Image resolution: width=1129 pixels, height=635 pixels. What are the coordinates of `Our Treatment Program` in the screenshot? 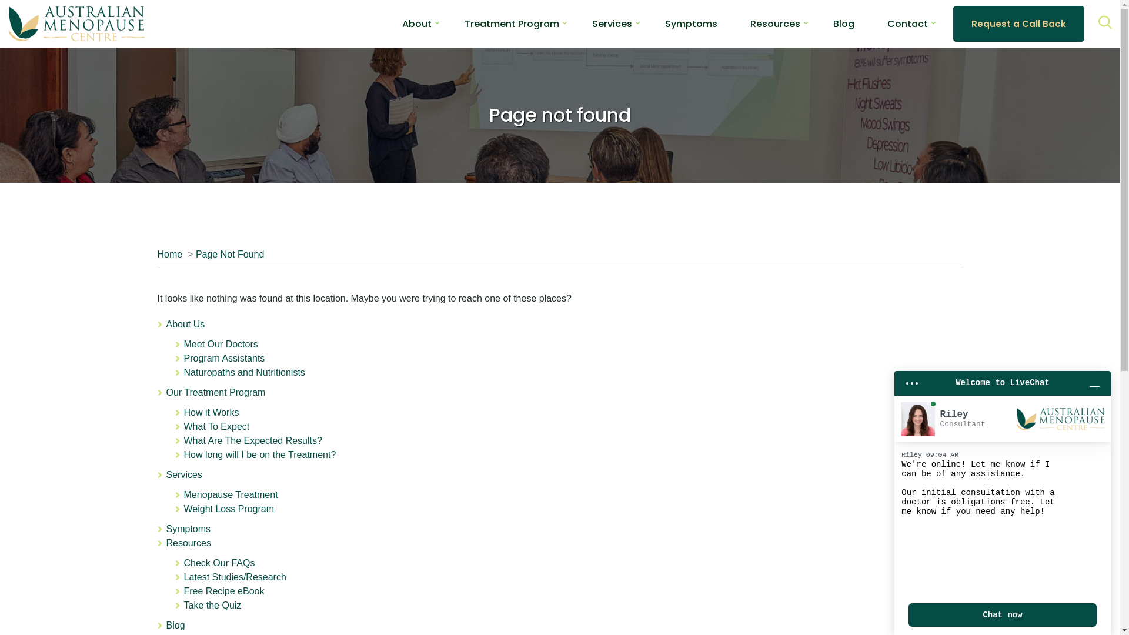 It's located at (215, 393).